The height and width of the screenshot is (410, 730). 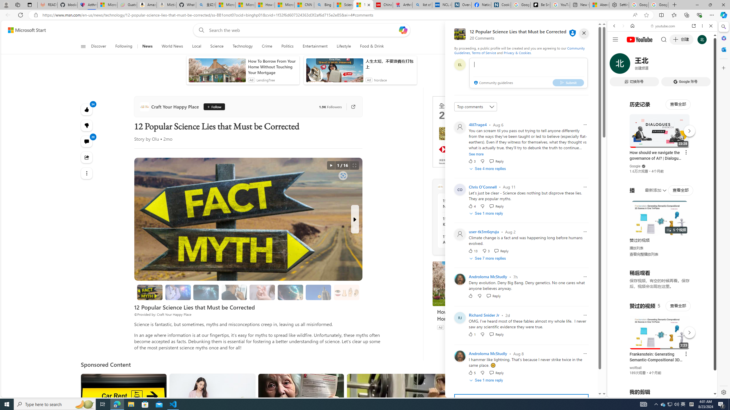 What do you see at coordinates (206, 292) in the screenshot?
I see `Lightning Myths` at bounding box center [206, 292].